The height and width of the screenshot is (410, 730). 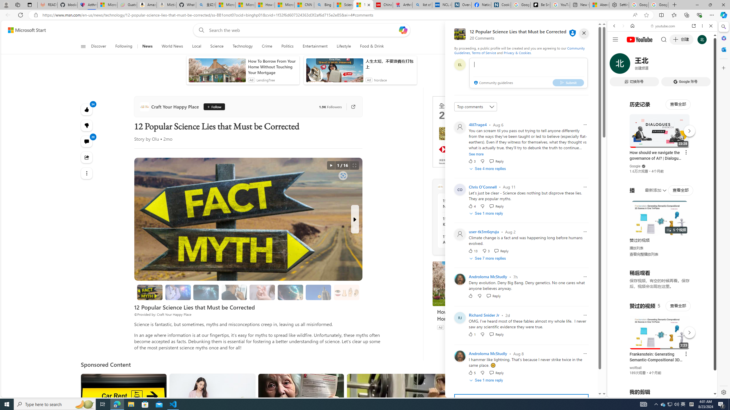 What do you see at coordinates (206, 292) in the screenshot?
I see `Lightning Myths` at bounding box center [206, 292].